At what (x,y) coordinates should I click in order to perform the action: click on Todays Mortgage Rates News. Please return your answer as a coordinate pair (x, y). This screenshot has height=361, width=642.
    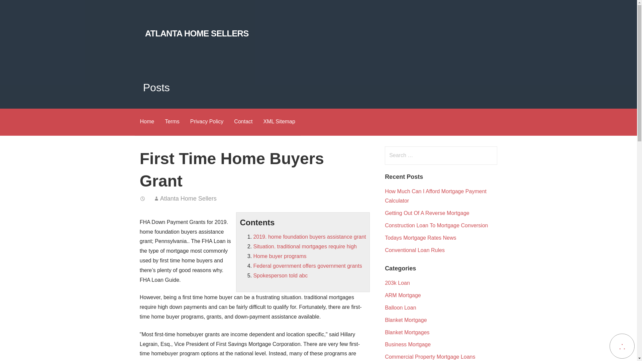
    Looking at the image, I should click on (420, 238).